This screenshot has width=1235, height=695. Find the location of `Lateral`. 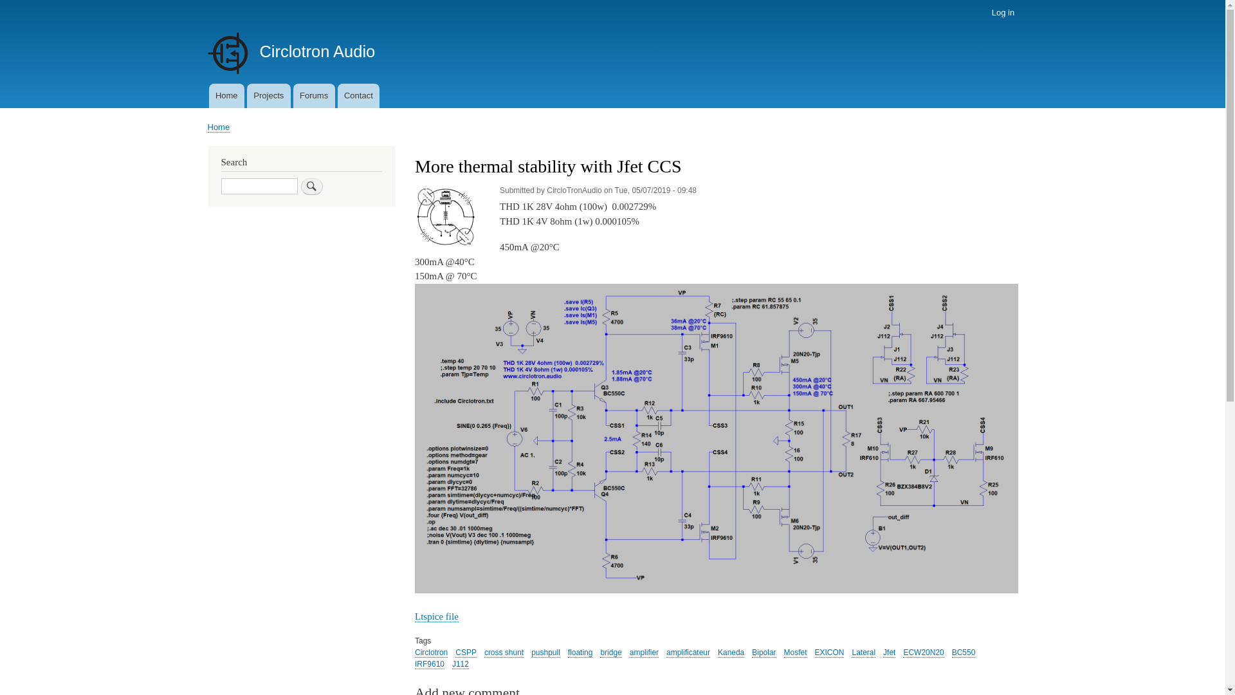

Lateral is located at coordinates (863, 653).